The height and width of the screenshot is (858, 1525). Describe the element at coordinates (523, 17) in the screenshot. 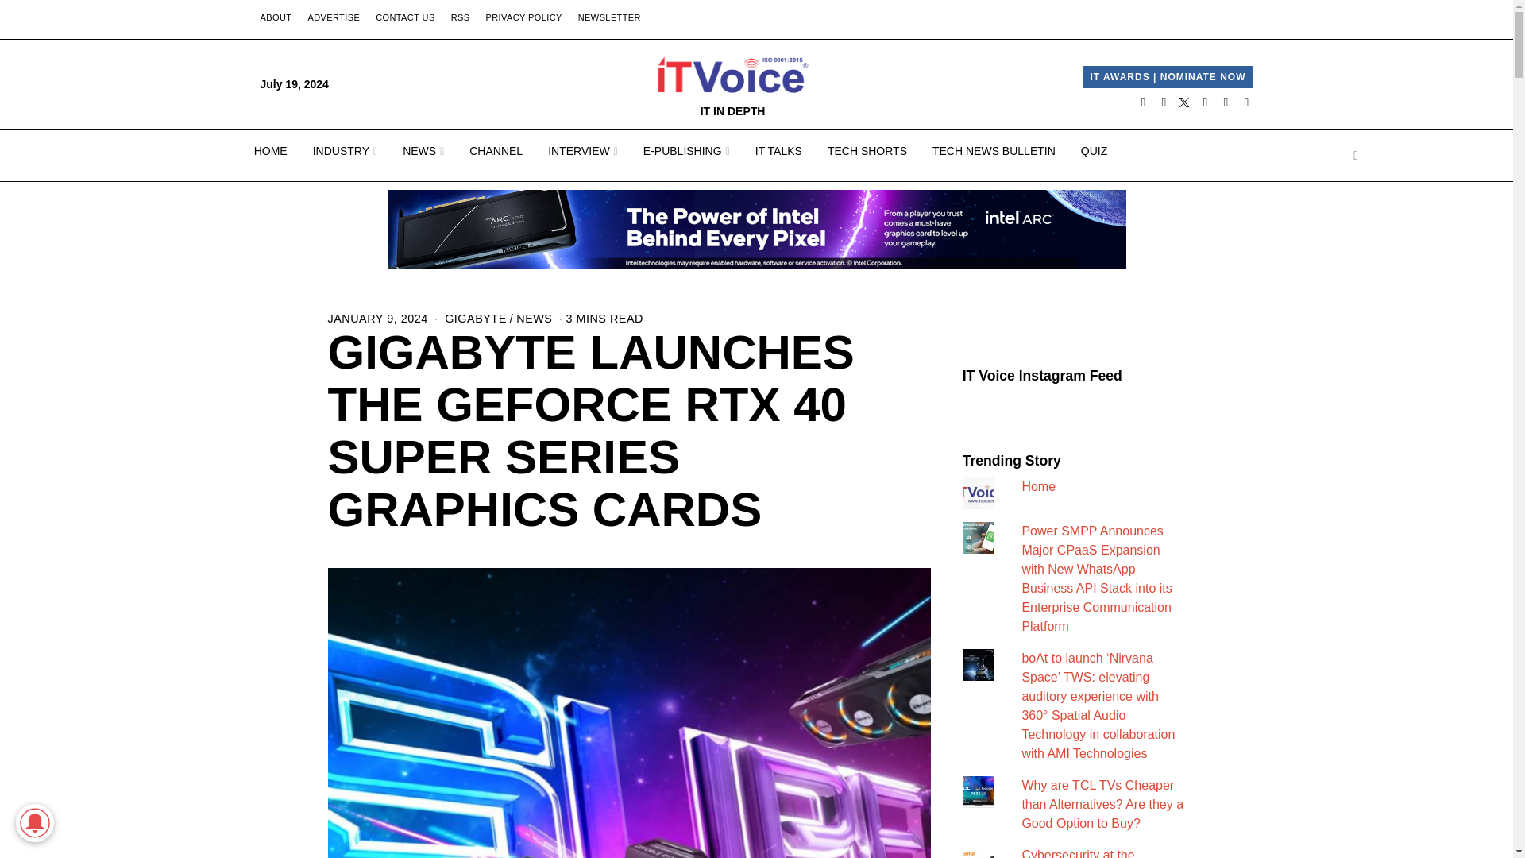

I see `PRIVACY POLICY` at that location.